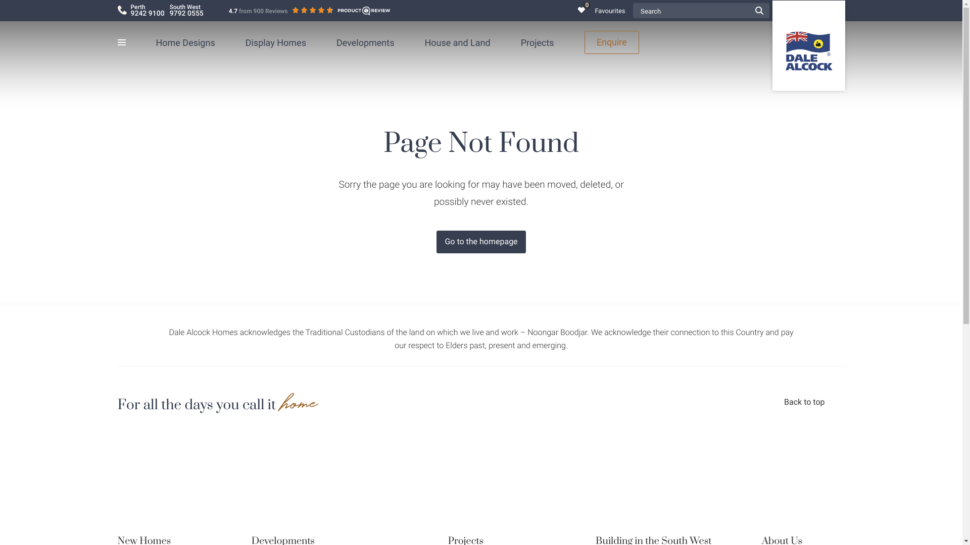 The height and width of the screenshot is (545, 970). What do you see at coordinates (276, 42) in the screenshot?
I see `Display Homes` at bounding box center [276, 42].